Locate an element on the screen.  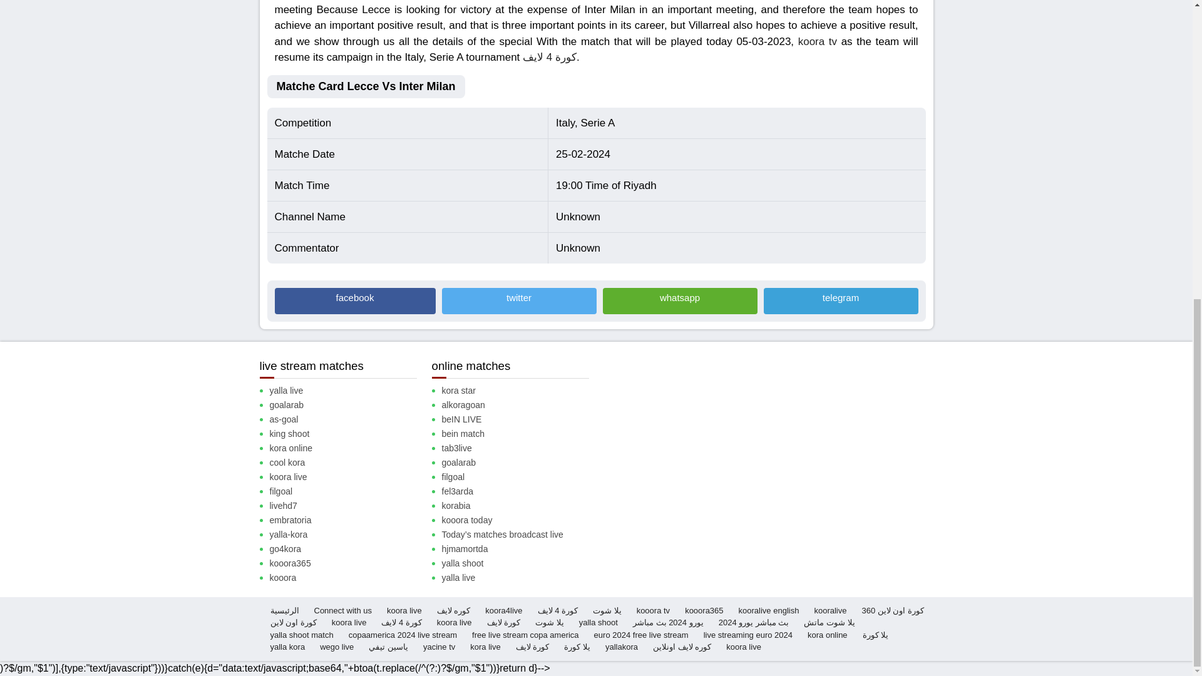
koora live is located at coordinates (348, 477).